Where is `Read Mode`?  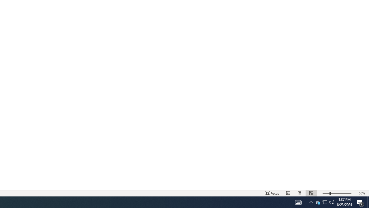
Read Mode is located at coordinates (288, 193).